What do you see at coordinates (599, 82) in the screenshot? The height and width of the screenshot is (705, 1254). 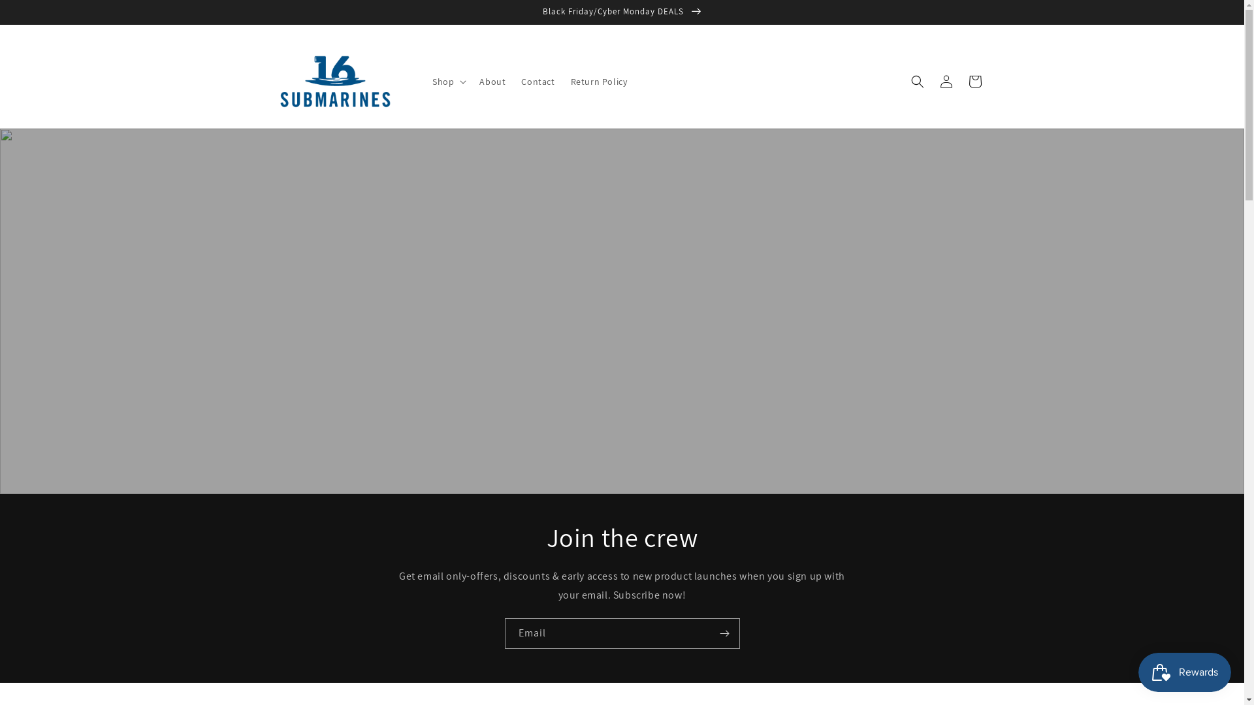 I see `Return Policy` at bounding box center [599, 82].